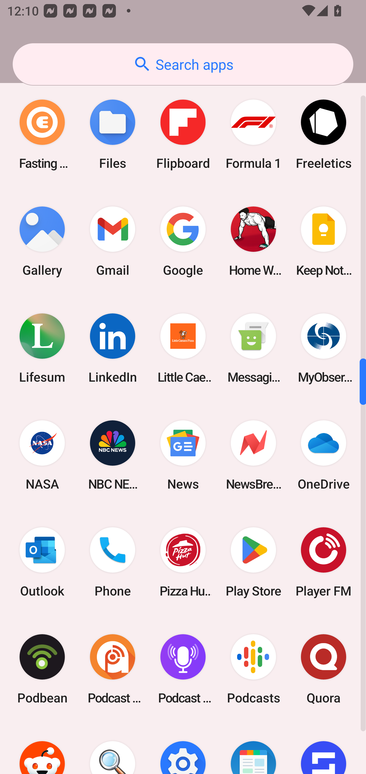  Describe the element at coordinates (113, 562) in the screenshot. I see `Phone` at that location.